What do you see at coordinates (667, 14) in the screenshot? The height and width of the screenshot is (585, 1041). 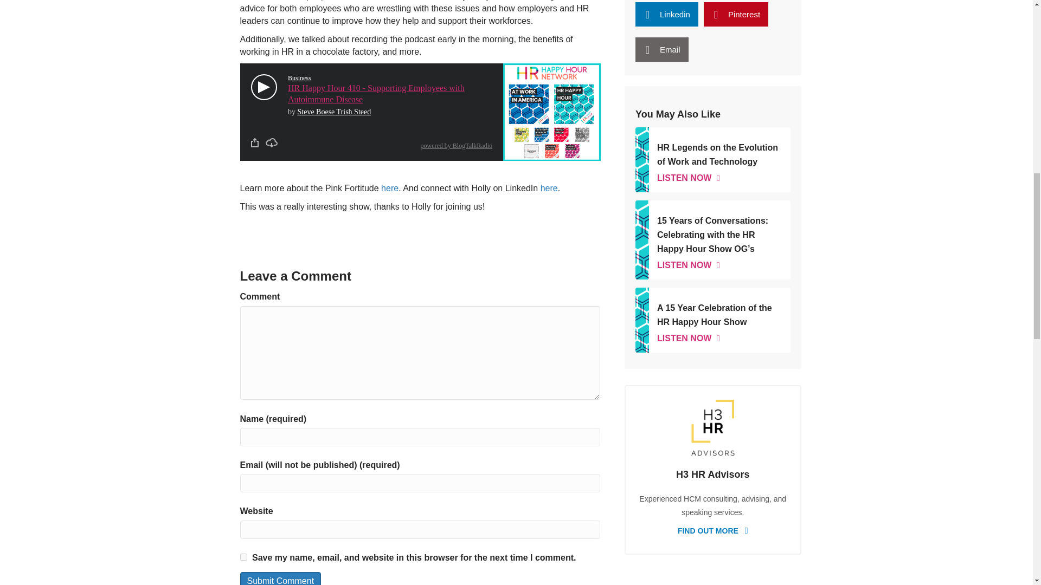 I see `Linkedin` at bounding box center [667, 14].